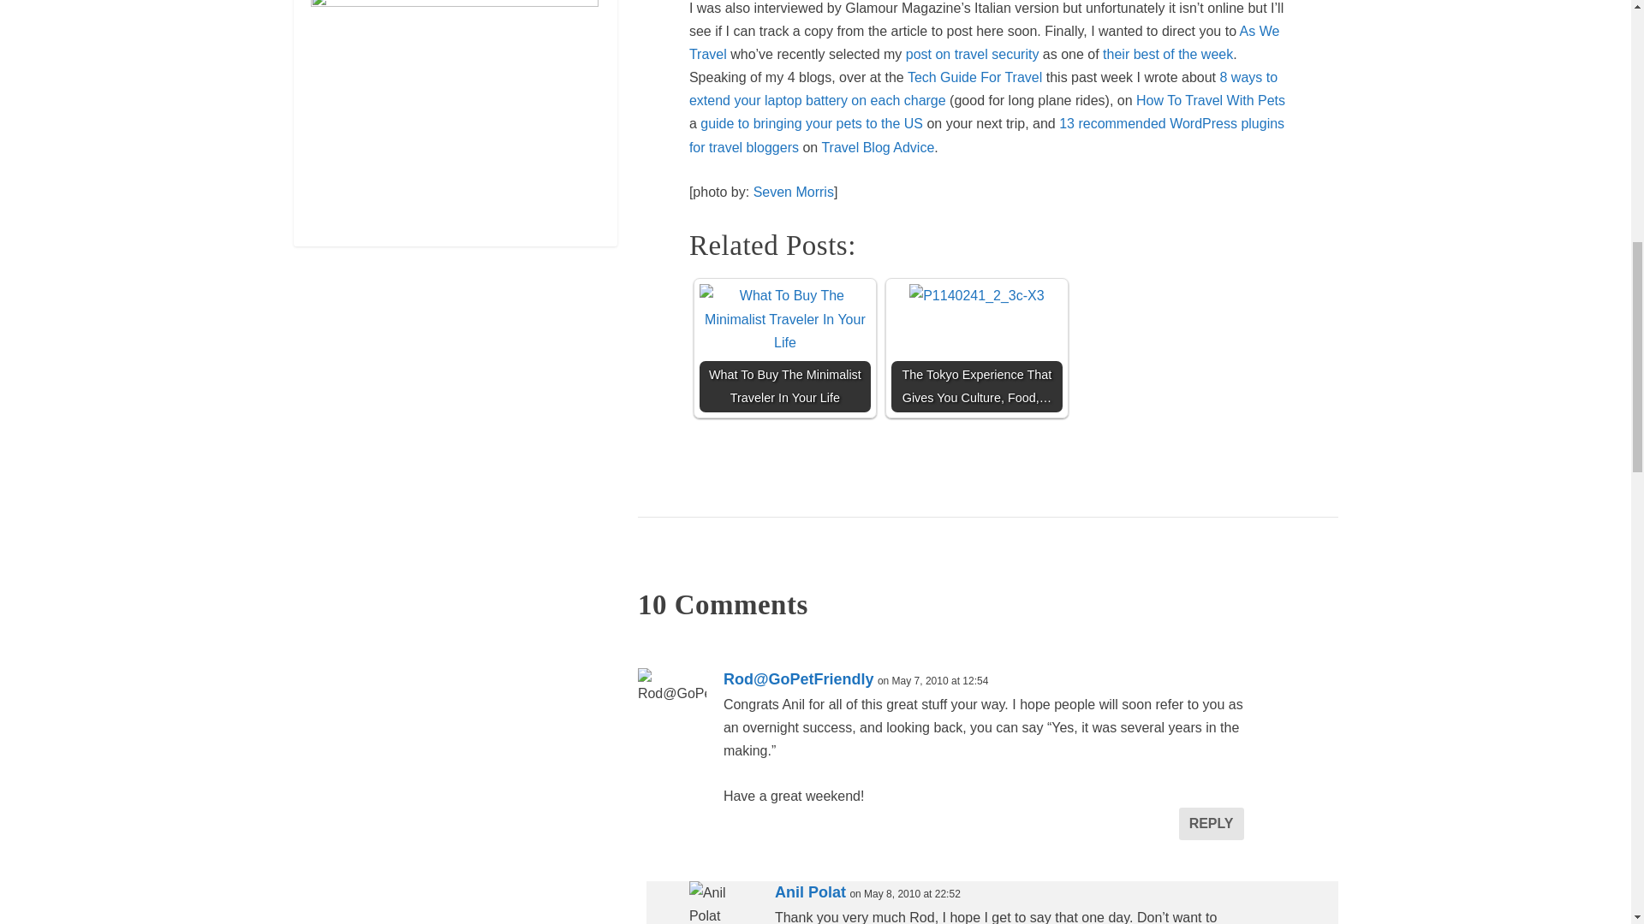 This screenshot has width=1644, height=924. I want to click on 13 recommended WordPress plugins for travel bloggers, so click(986, 135).